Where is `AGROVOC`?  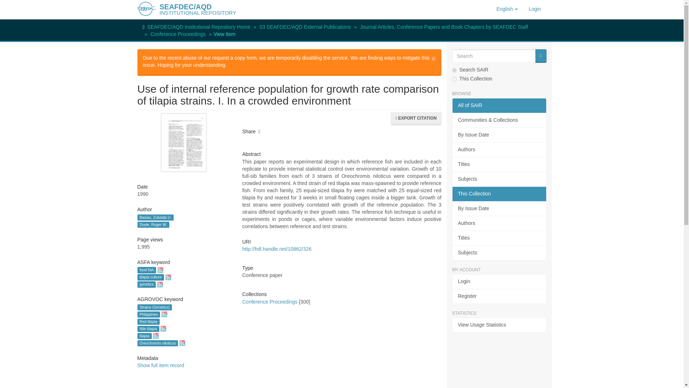 AGROVOC is located at coordinates (156, 336).